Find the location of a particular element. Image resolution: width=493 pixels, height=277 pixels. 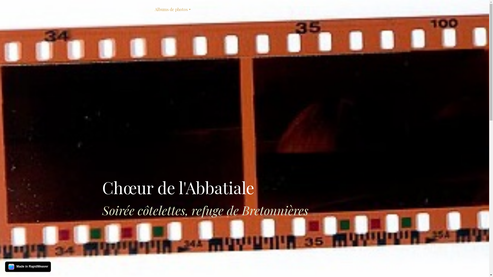

Membres is located at coordinates (288, 9).